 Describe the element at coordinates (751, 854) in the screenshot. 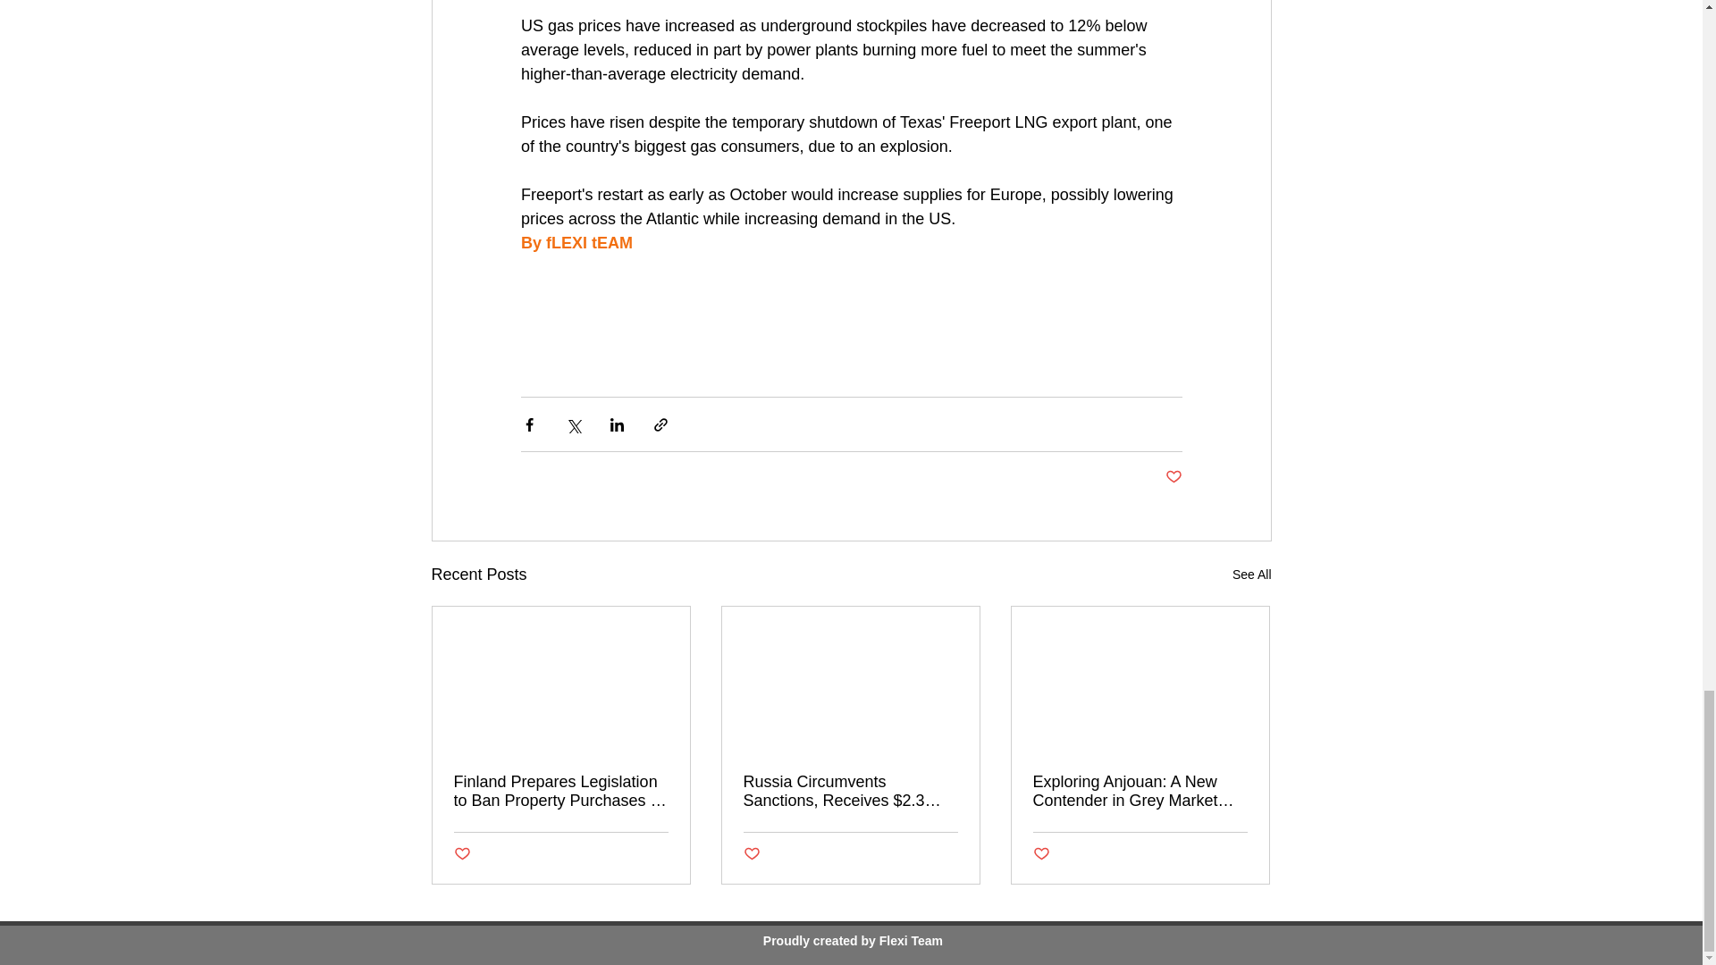

I see `Post not marked as liked` at that location.